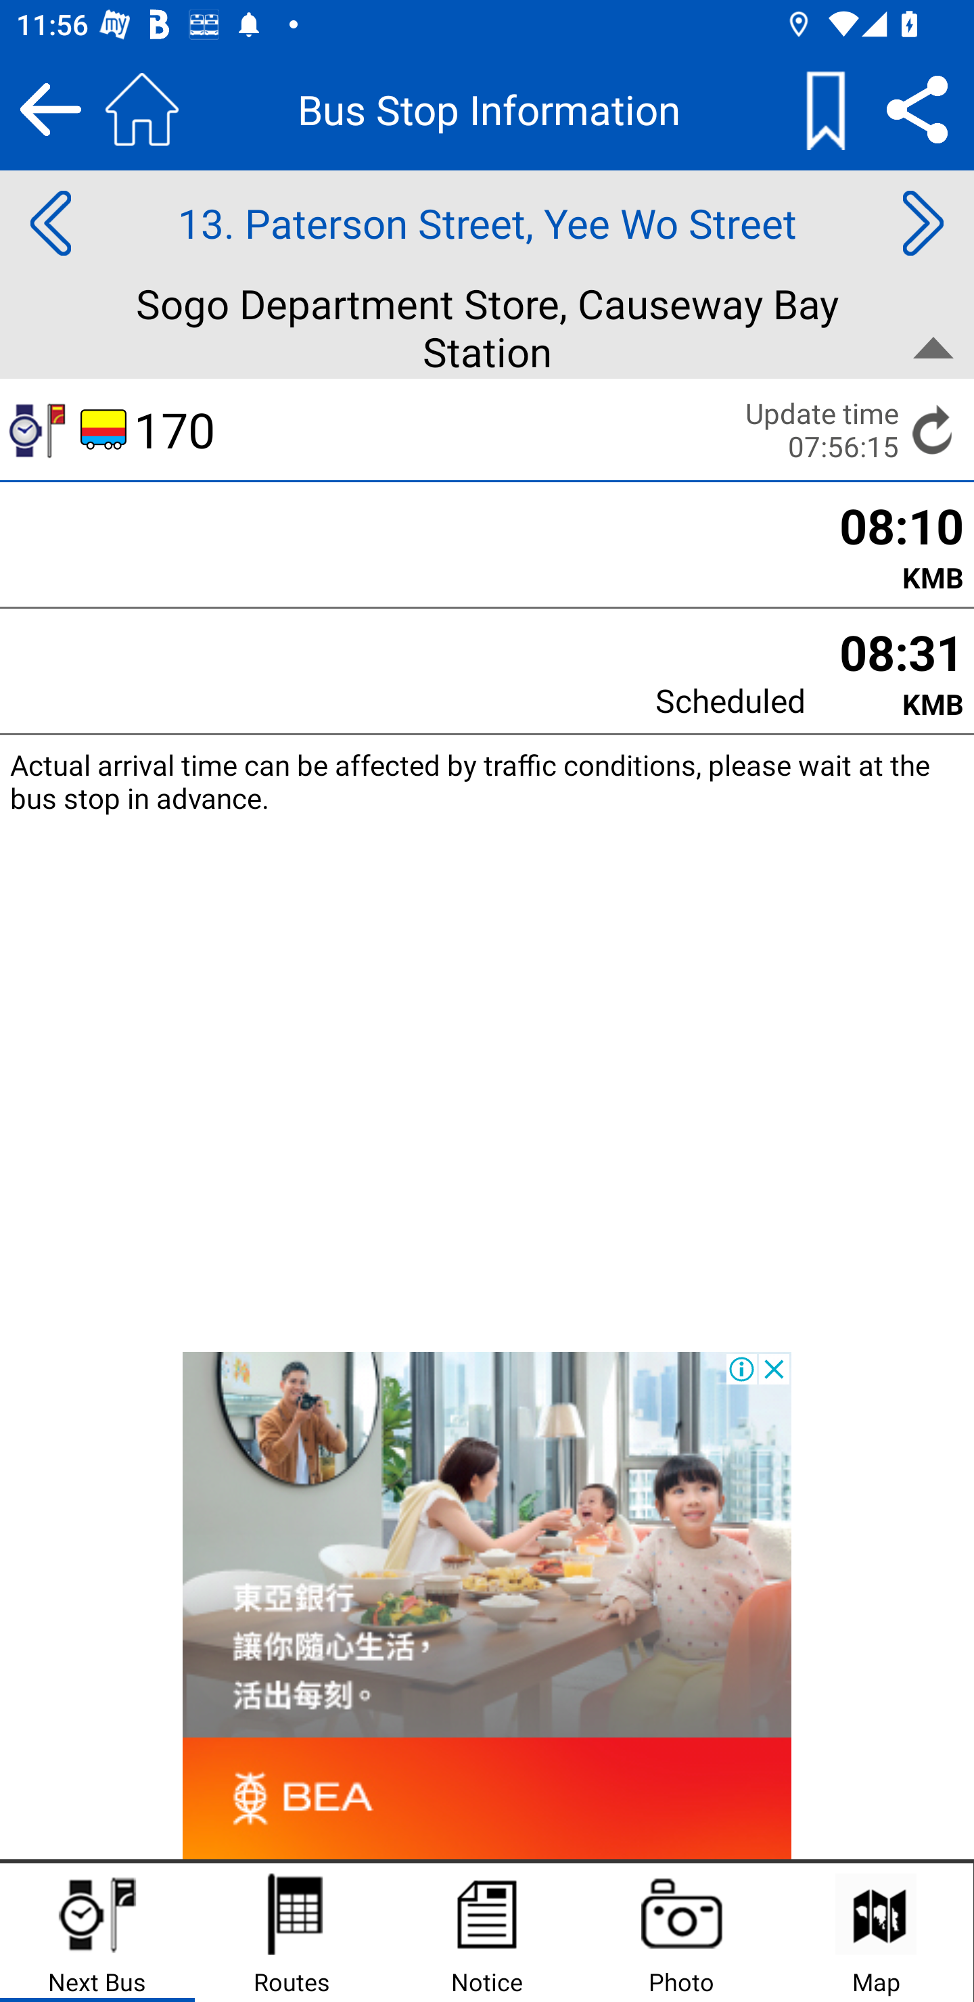 The width and height of the screenshot is (974, 2002). What do you see at coordinates (876, 1933) in the screenshot?
I see `Map` at bounding box center [876, 1933].